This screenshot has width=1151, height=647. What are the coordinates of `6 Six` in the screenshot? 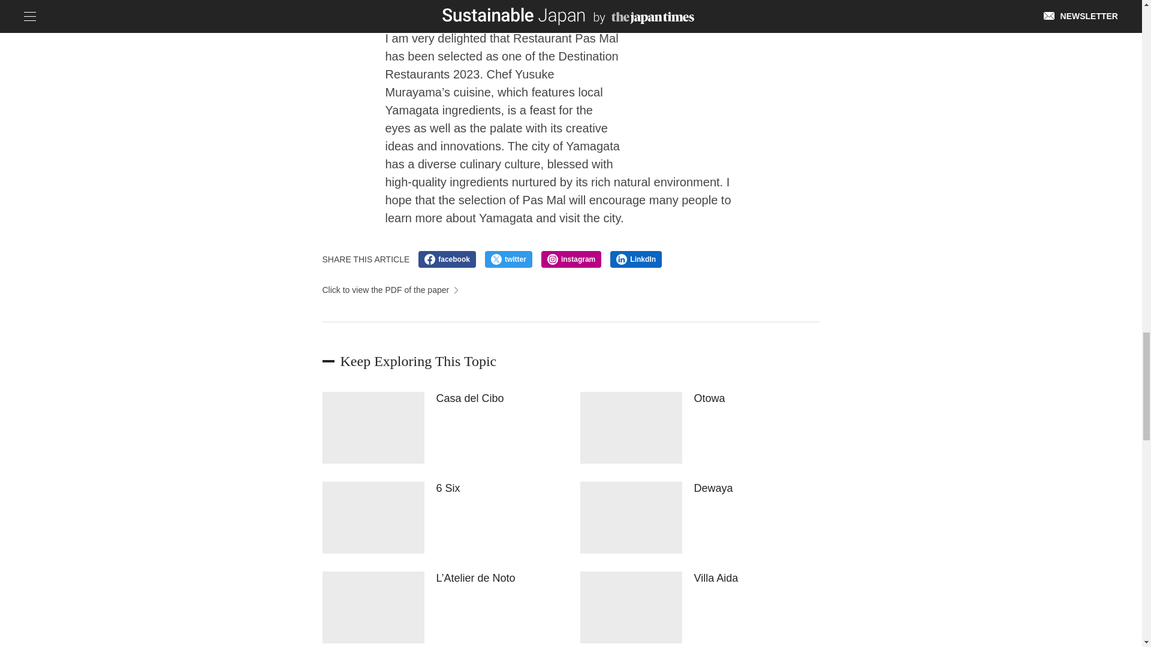 It's located at (442, 518).